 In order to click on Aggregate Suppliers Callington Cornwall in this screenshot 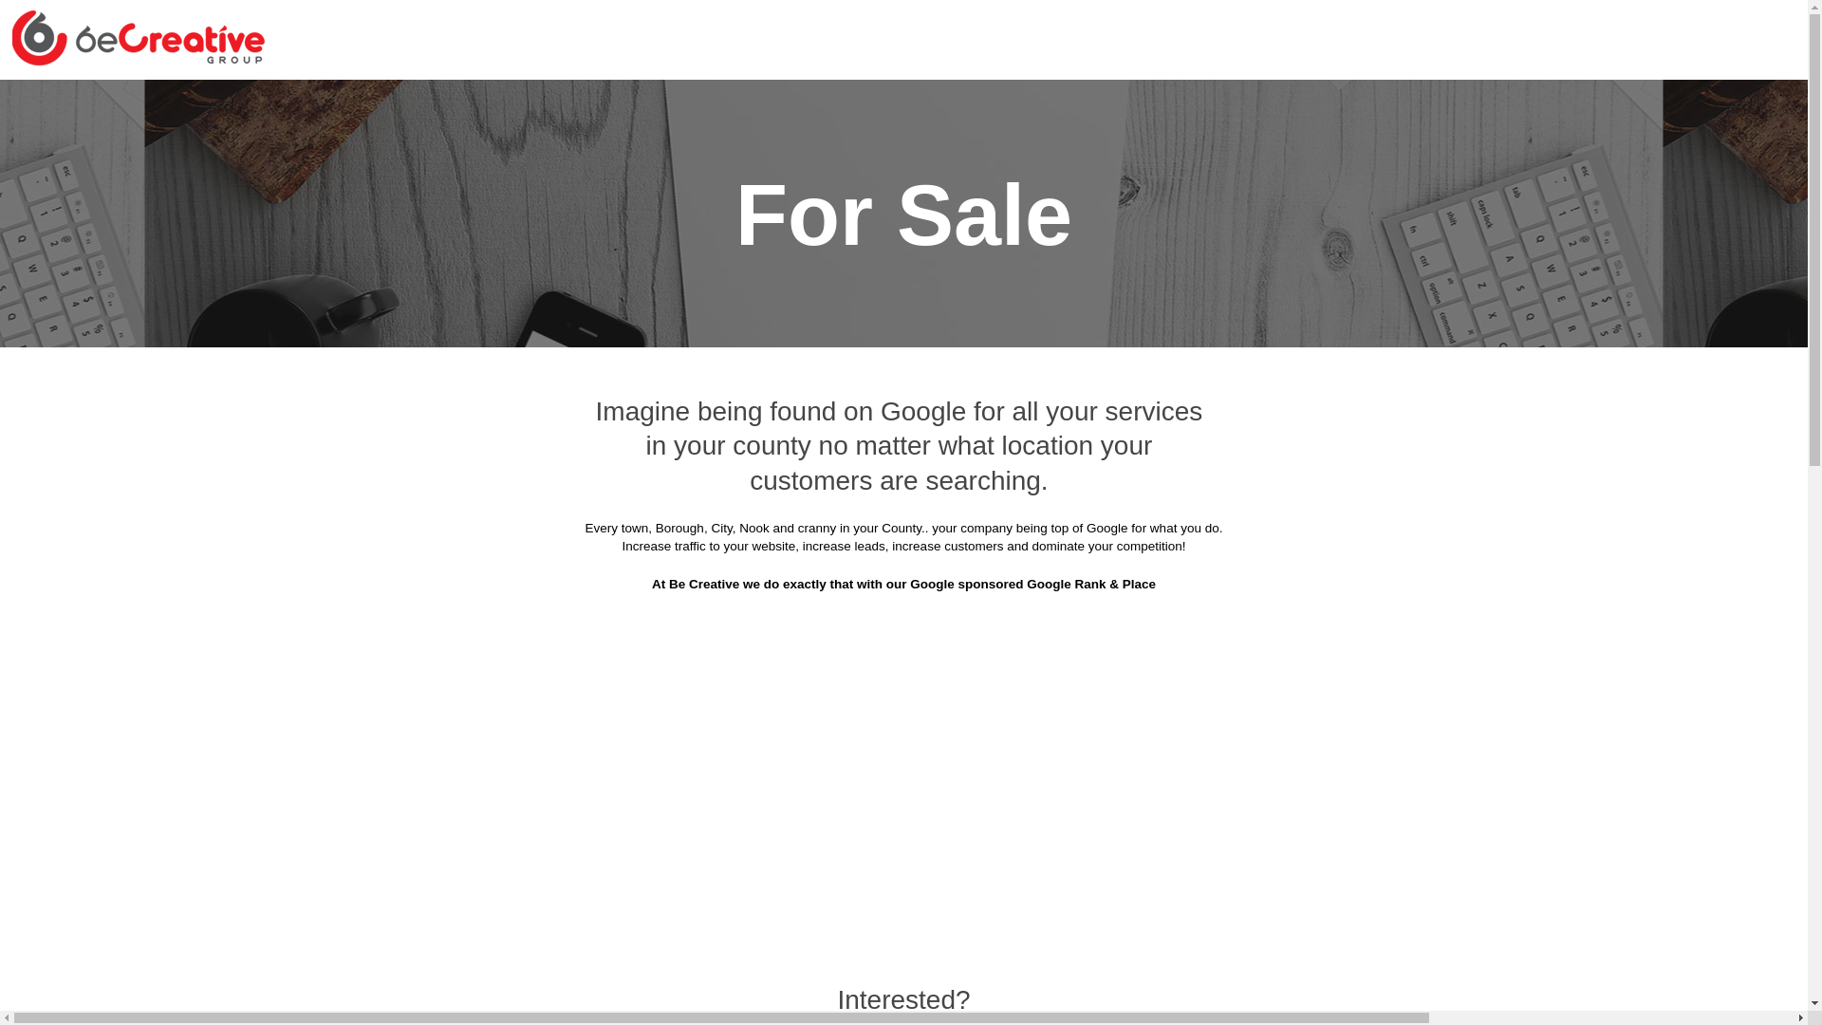, I will do `click(1045, 246)`.